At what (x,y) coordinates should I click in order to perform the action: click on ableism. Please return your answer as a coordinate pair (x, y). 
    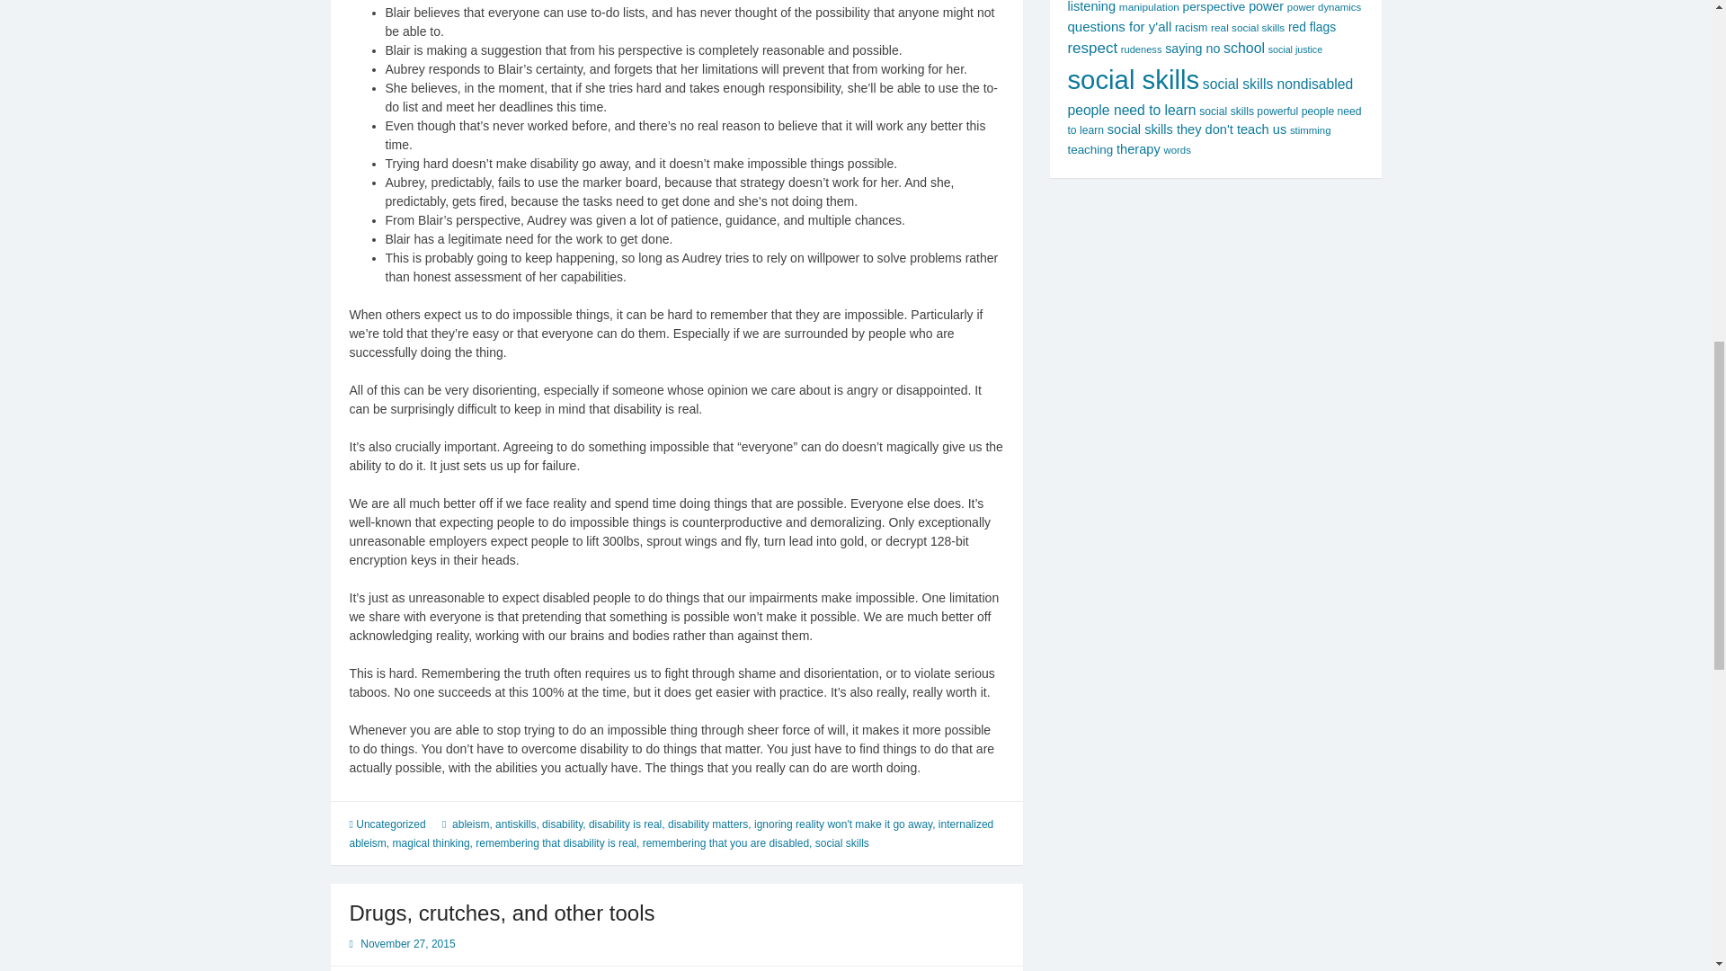
    Looking at the image, I should click on (470, 824).